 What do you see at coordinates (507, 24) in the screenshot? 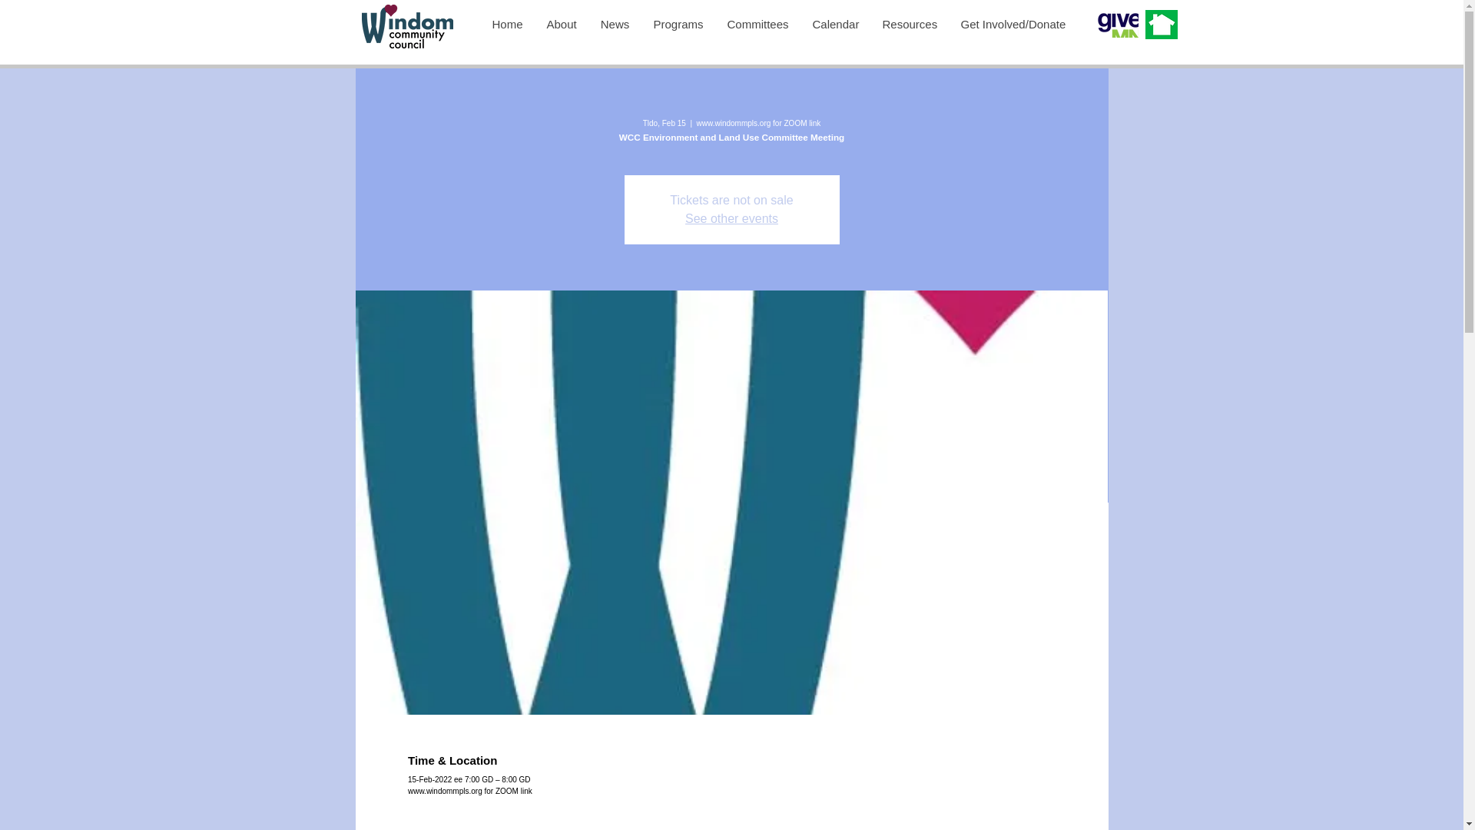
I see `Home` at bounding box center [507, 24].